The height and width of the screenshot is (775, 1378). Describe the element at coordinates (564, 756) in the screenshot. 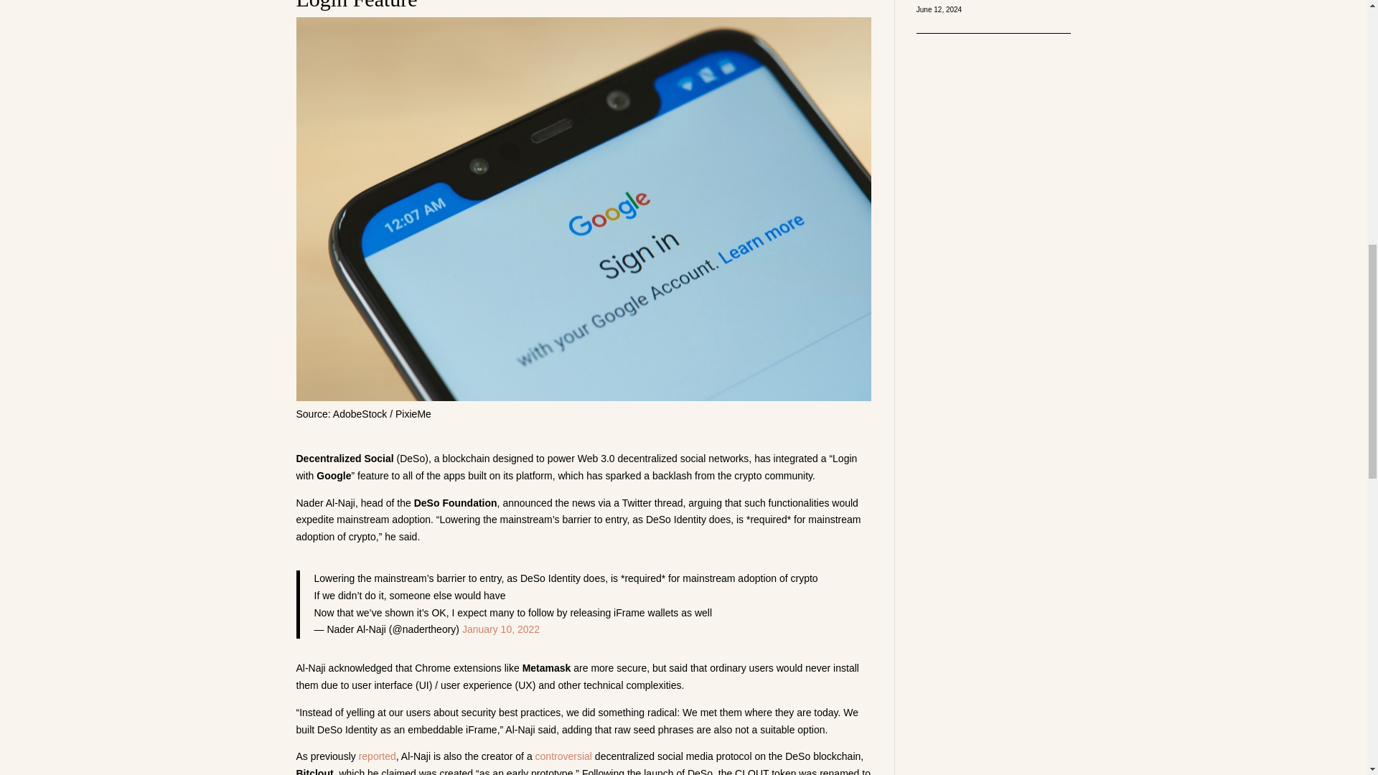

I see `controversial` at that location.